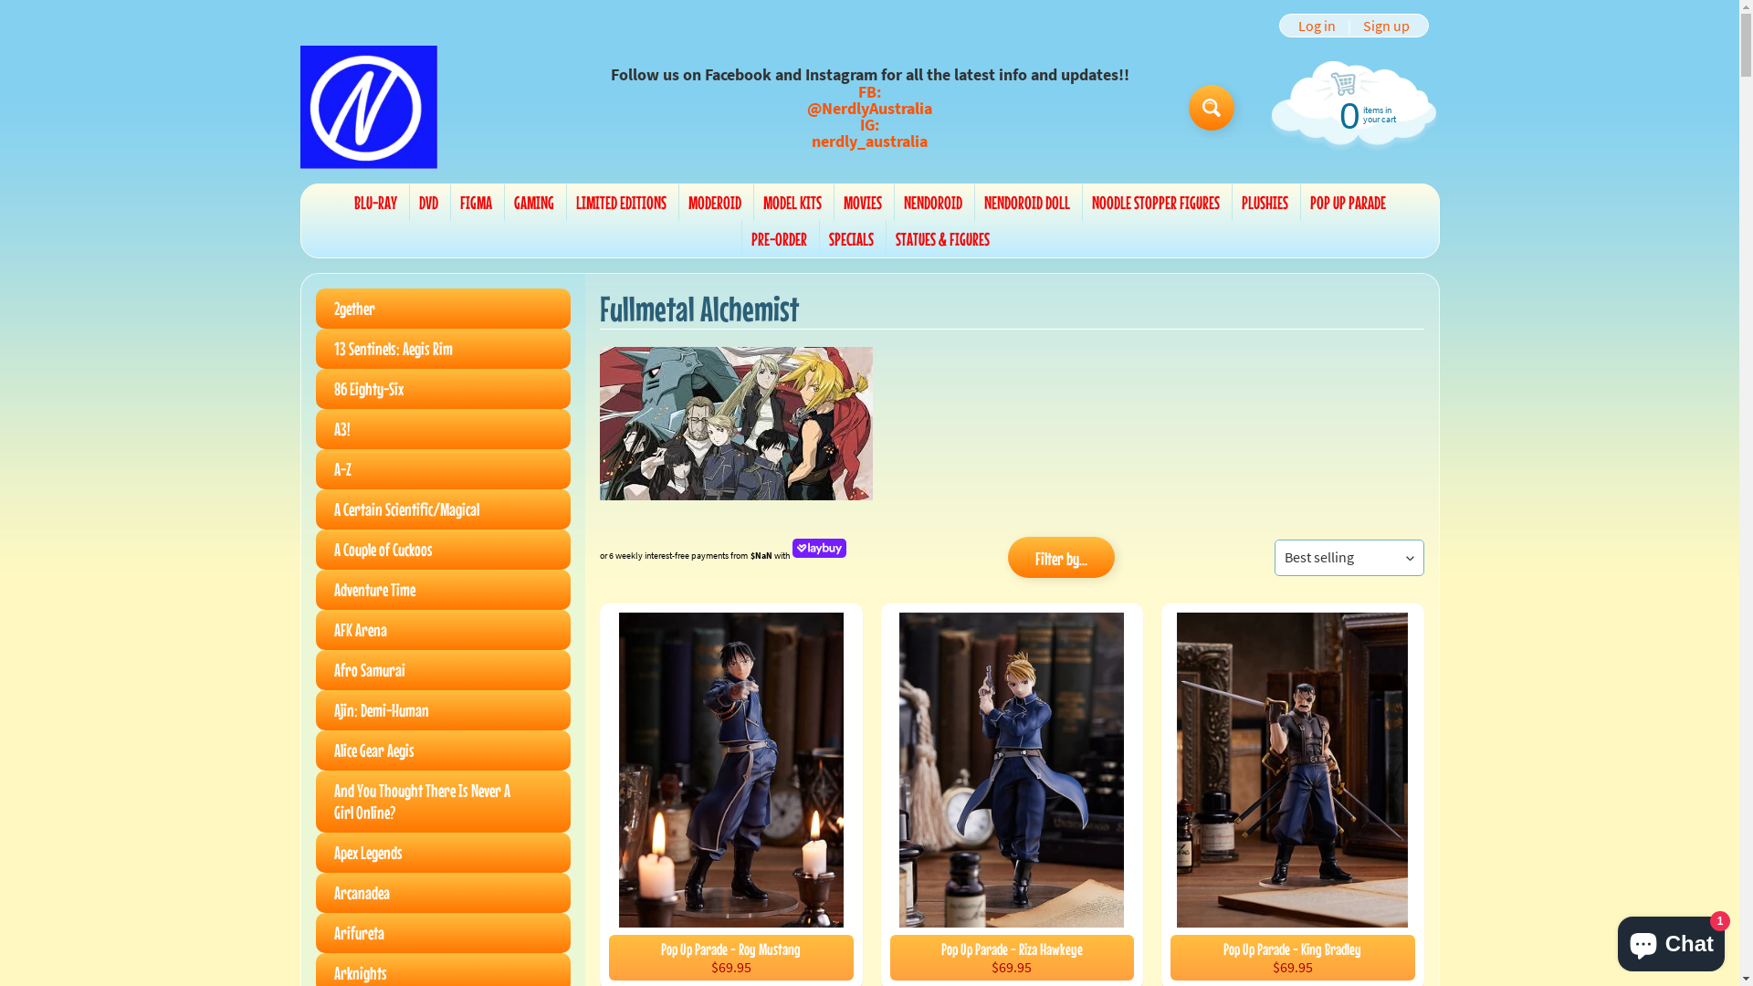 Image resolution: width=1753 pixels, height=986 pixels. Describe the element at coordinates (427, 203) in the screenshot. I see `DVD` at that location.